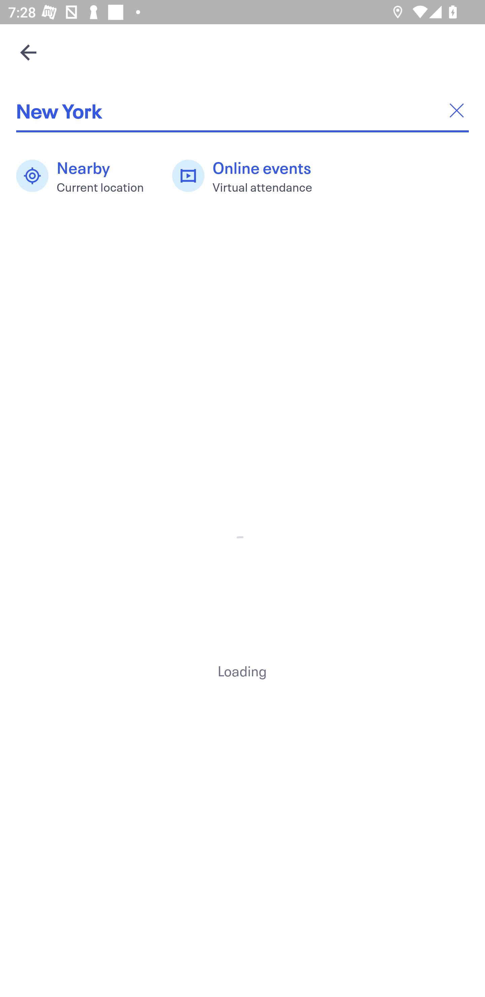 This screenshot has height=997, width=485. Describe the element at coordinates (243, 110) in the screenshot. I see `New York` at that location.